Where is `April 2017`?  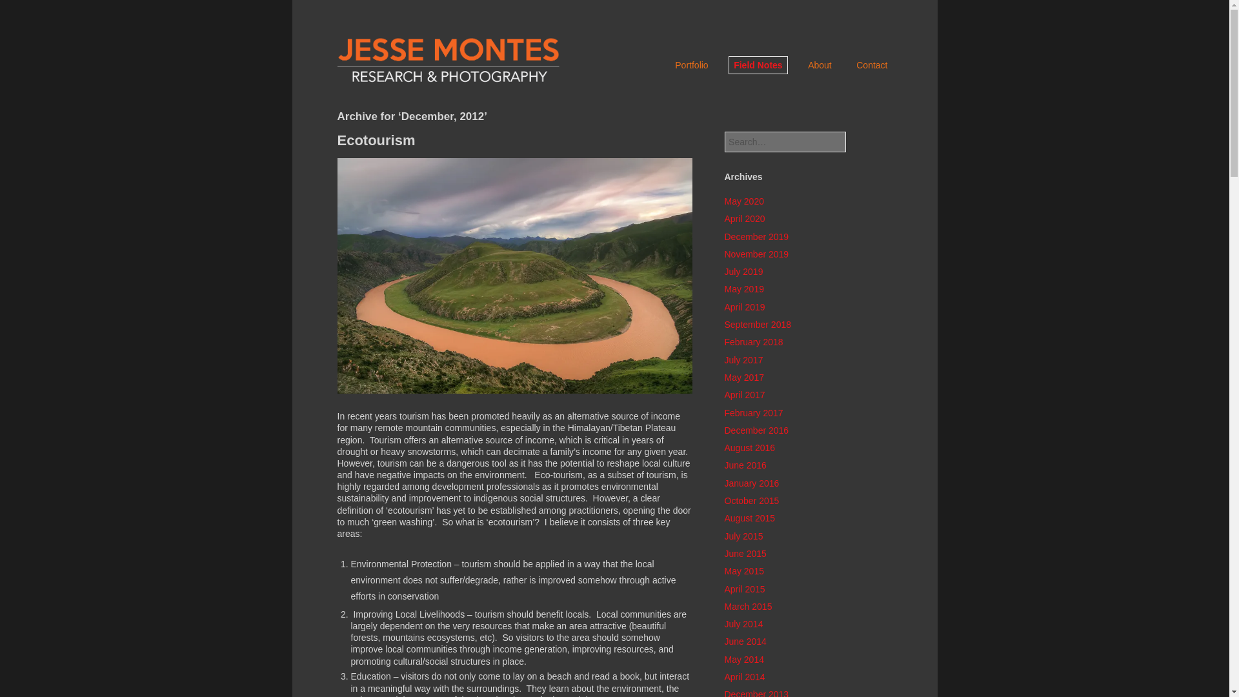 April 2017 is located at coordinates (743, 394).